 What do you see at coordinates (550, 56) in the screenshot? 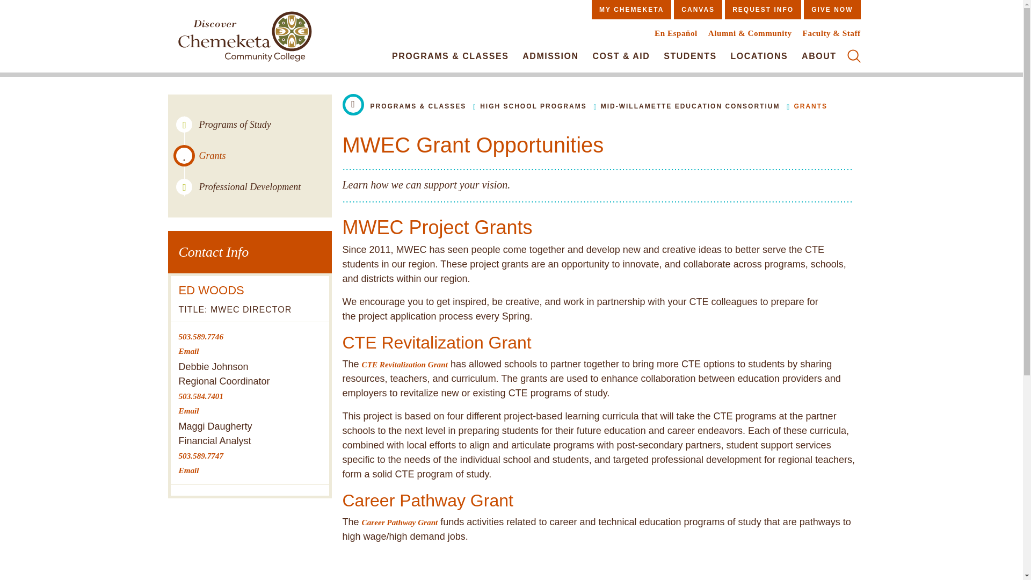
I see `ADMISSION` at bounding box center [550, 56].